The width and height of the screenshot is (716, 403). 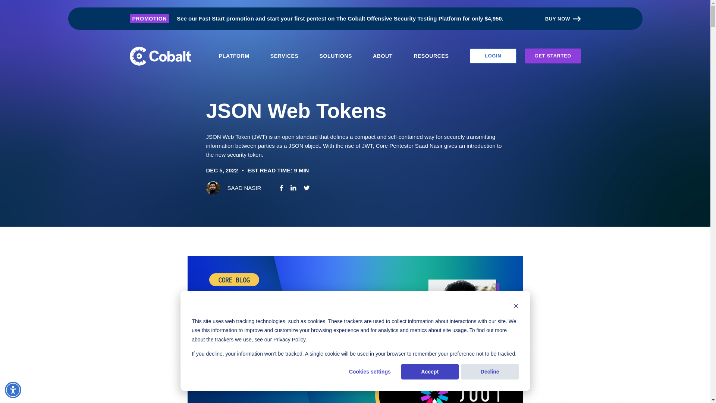 I want to click on BUY NOW, so click(x=563, y=19).